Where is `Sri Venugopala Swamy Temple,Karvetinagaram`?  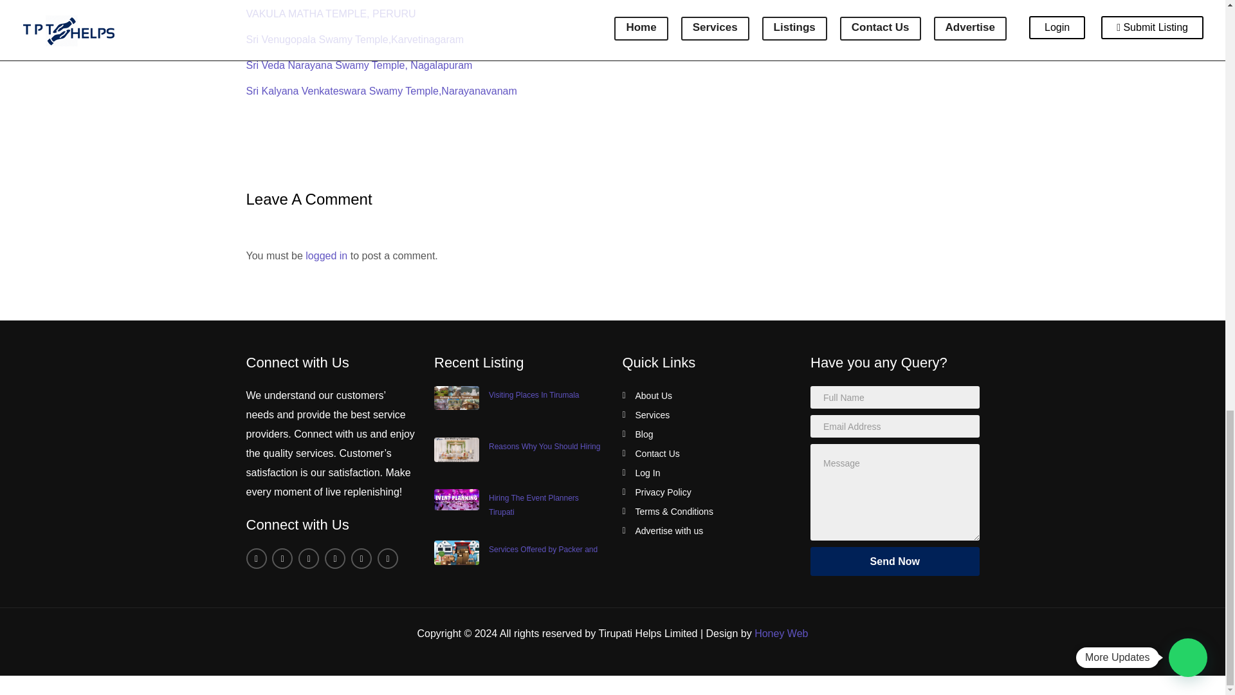 Sri Venugopala Swamy Temple,Karvetinagaram is located at coordinates (355, 39).